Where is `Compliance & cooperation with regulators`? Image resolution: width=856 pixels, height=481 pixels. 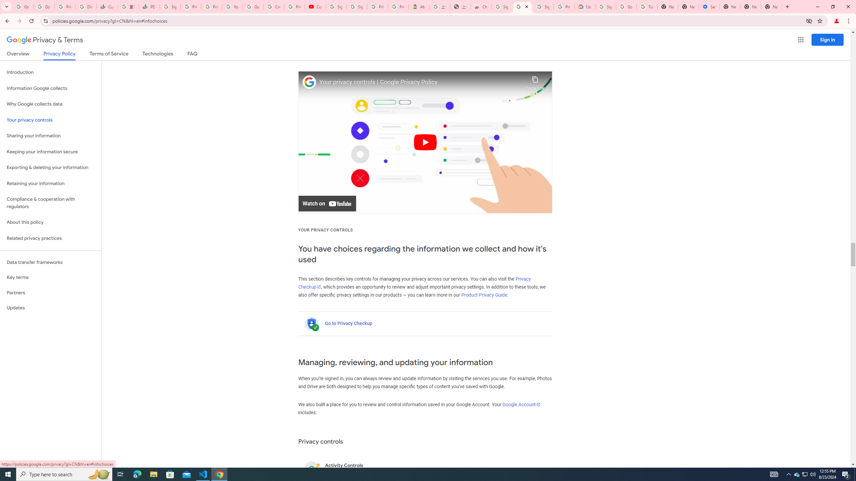
Compliance & cooperation with regulators is located at coordinates (51, 203).